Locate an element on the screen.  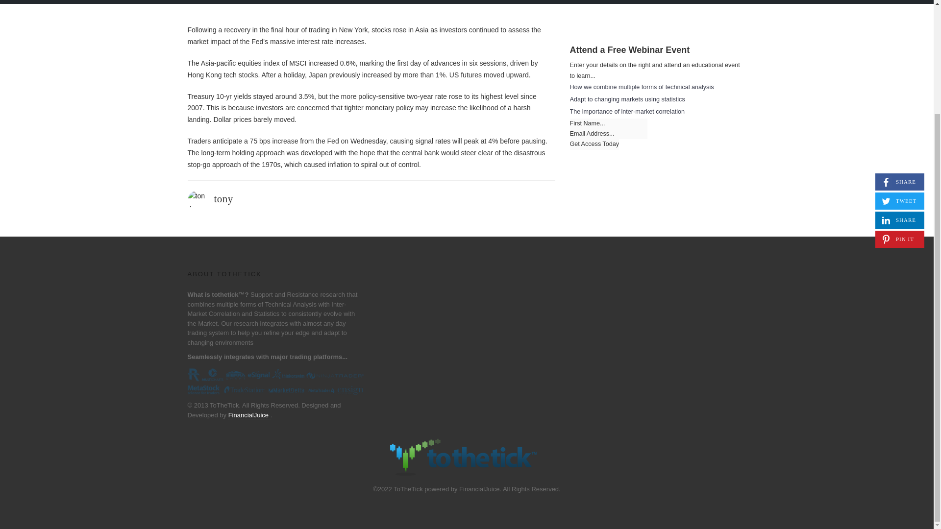
Custom WordPress Theme Design is located at coordinates (249, 415).